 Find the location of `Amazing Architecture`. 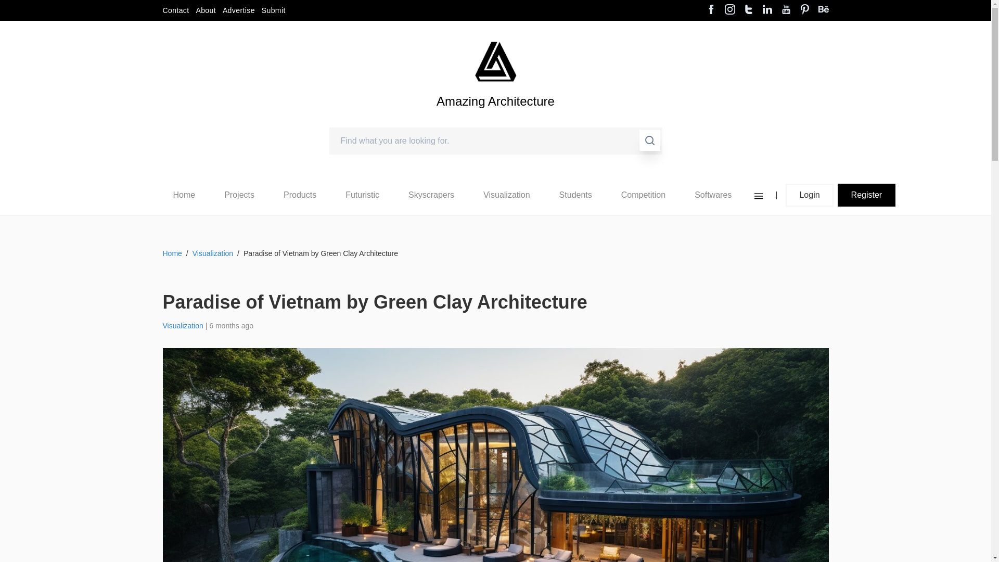

Amazing Architecture is located at coordinates (495, 119).